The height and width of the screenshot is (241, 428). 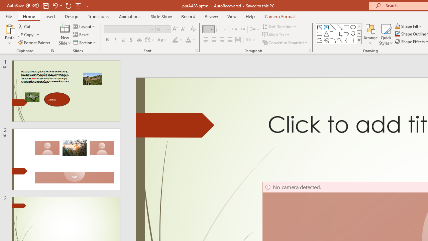 What do you see at coordinates (346, 33) in the screenshot?
I see `Arrow: Right` at bounding box center [346, 33].